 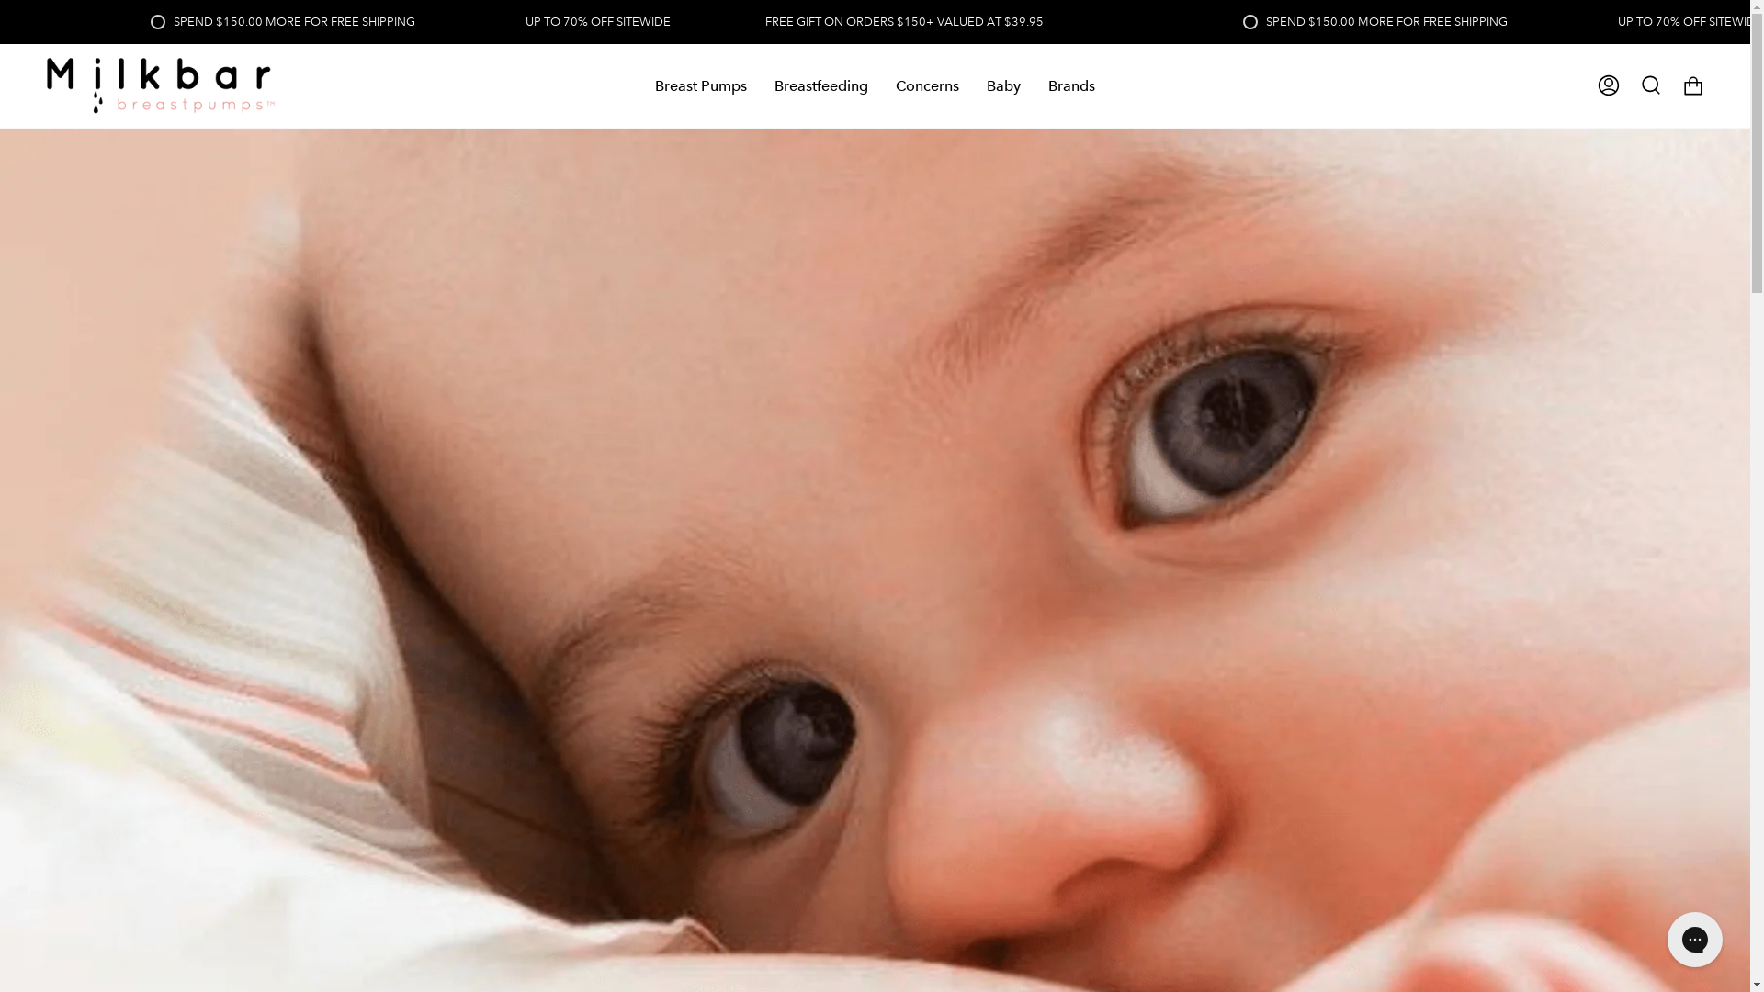 What do you see at coordinates (1695, 940) in the screenshot?
I see `Gorgias live chat messenger` at bounding box center [1695, 940].